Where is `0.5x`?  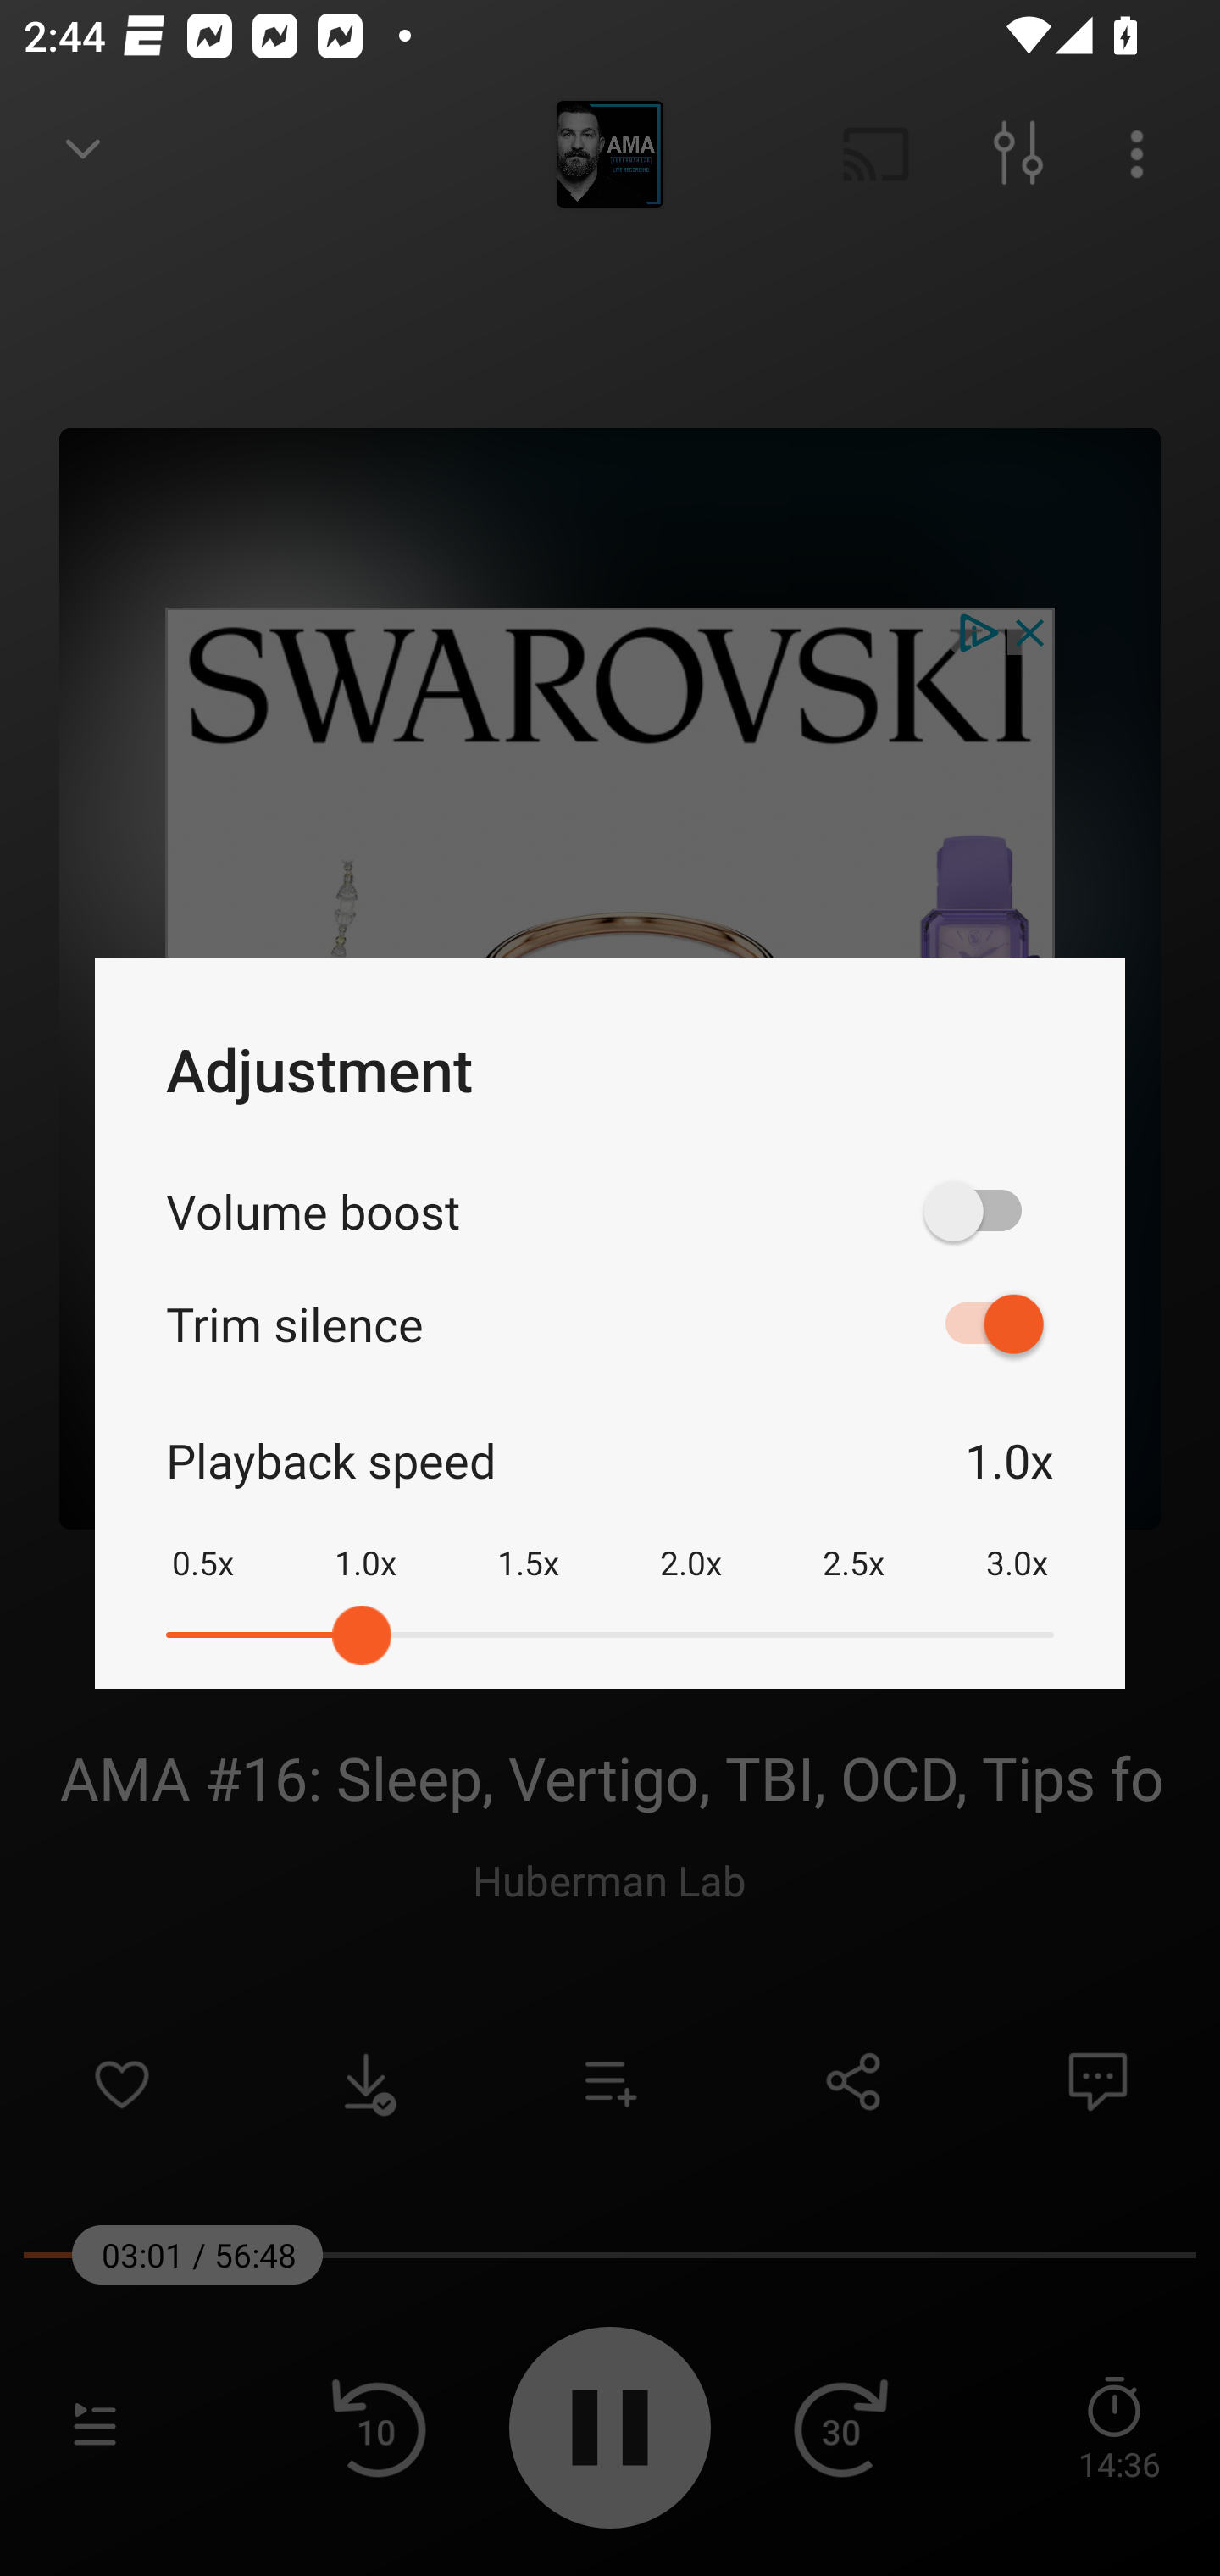
0.5x is located at coordinates (202, 1541).